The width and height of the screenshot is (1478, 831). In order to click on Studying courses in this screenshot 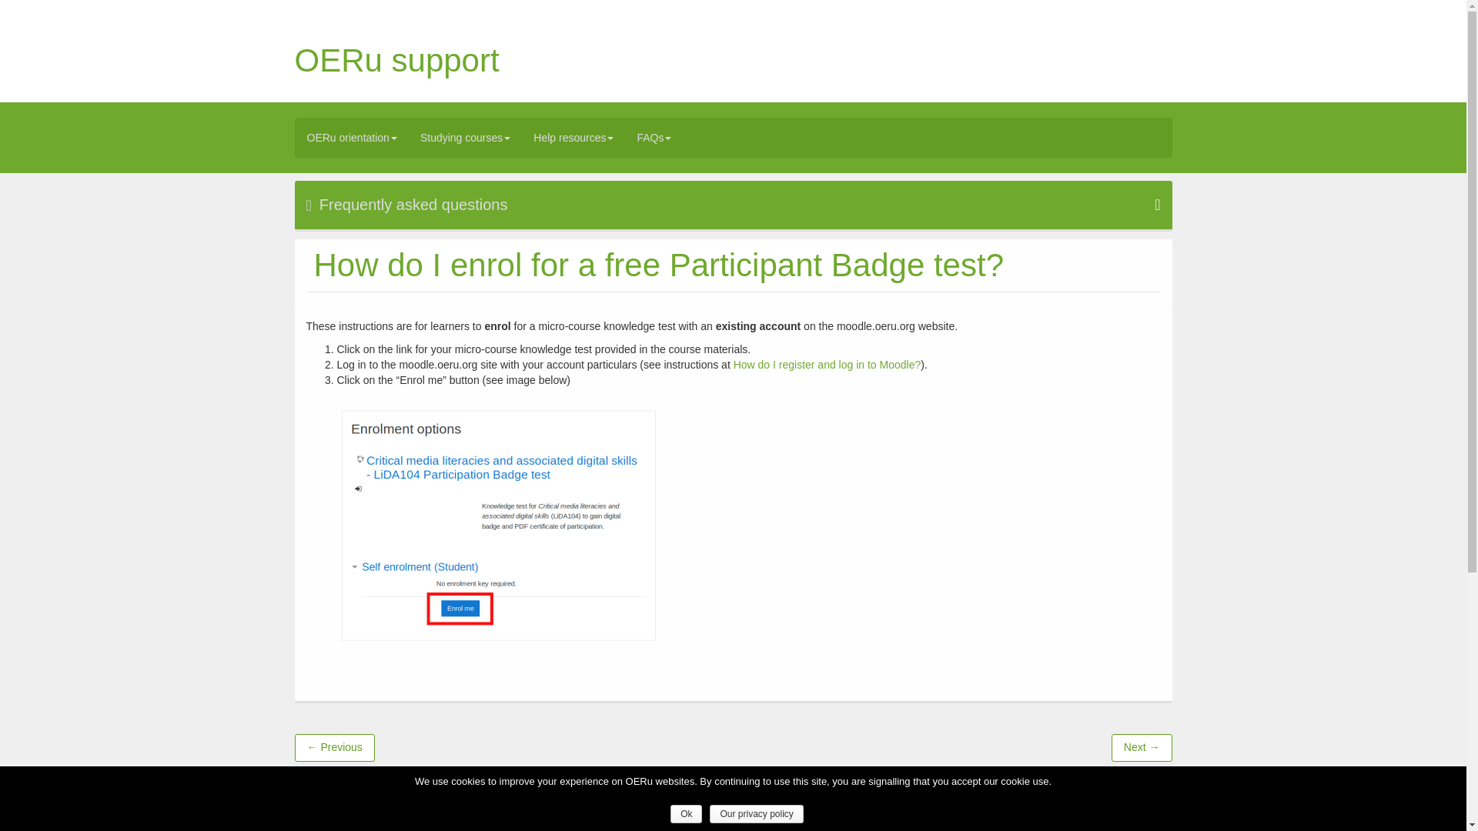, I will do `click(465, 138)`.